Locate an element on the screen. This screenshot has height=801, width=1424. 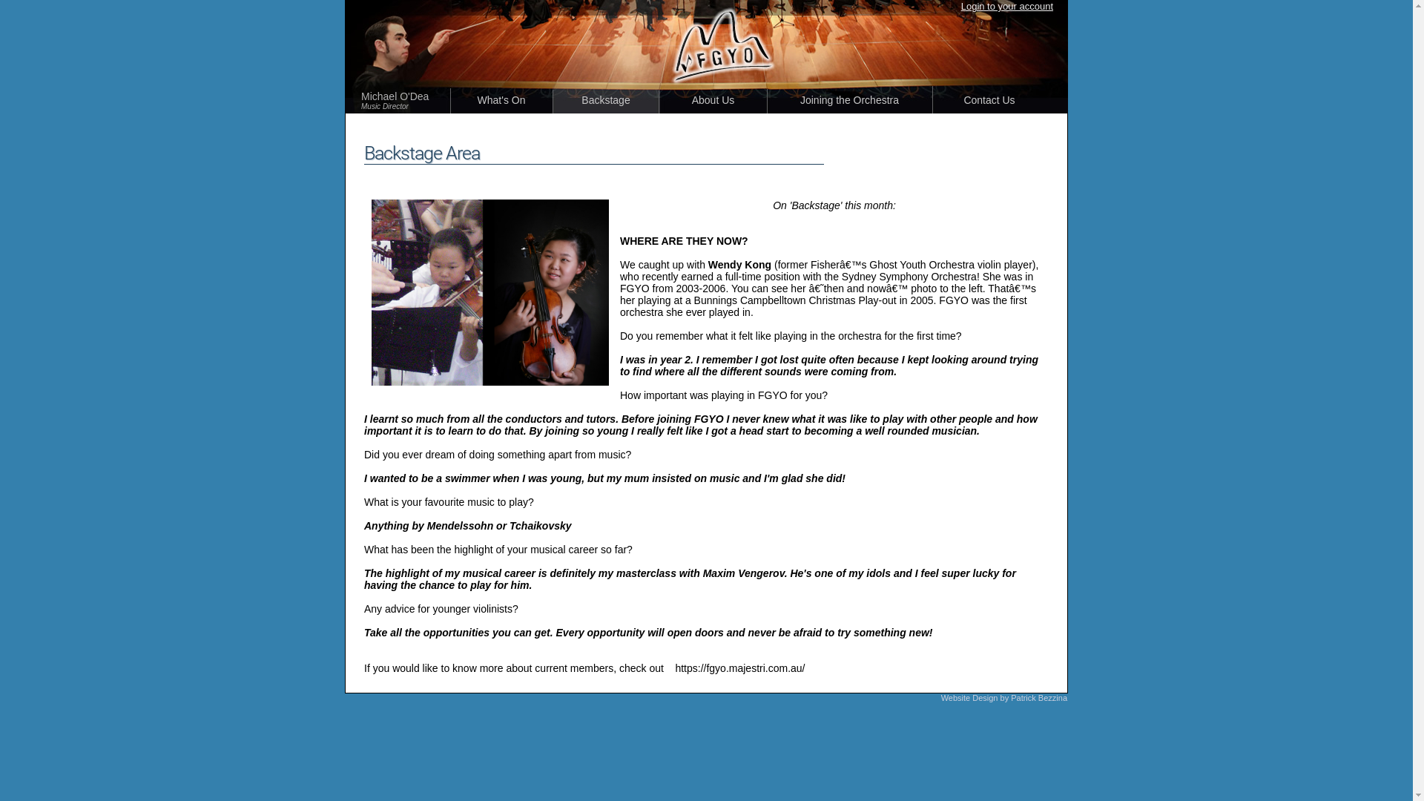
About Us is located at coordinates (713, 101).